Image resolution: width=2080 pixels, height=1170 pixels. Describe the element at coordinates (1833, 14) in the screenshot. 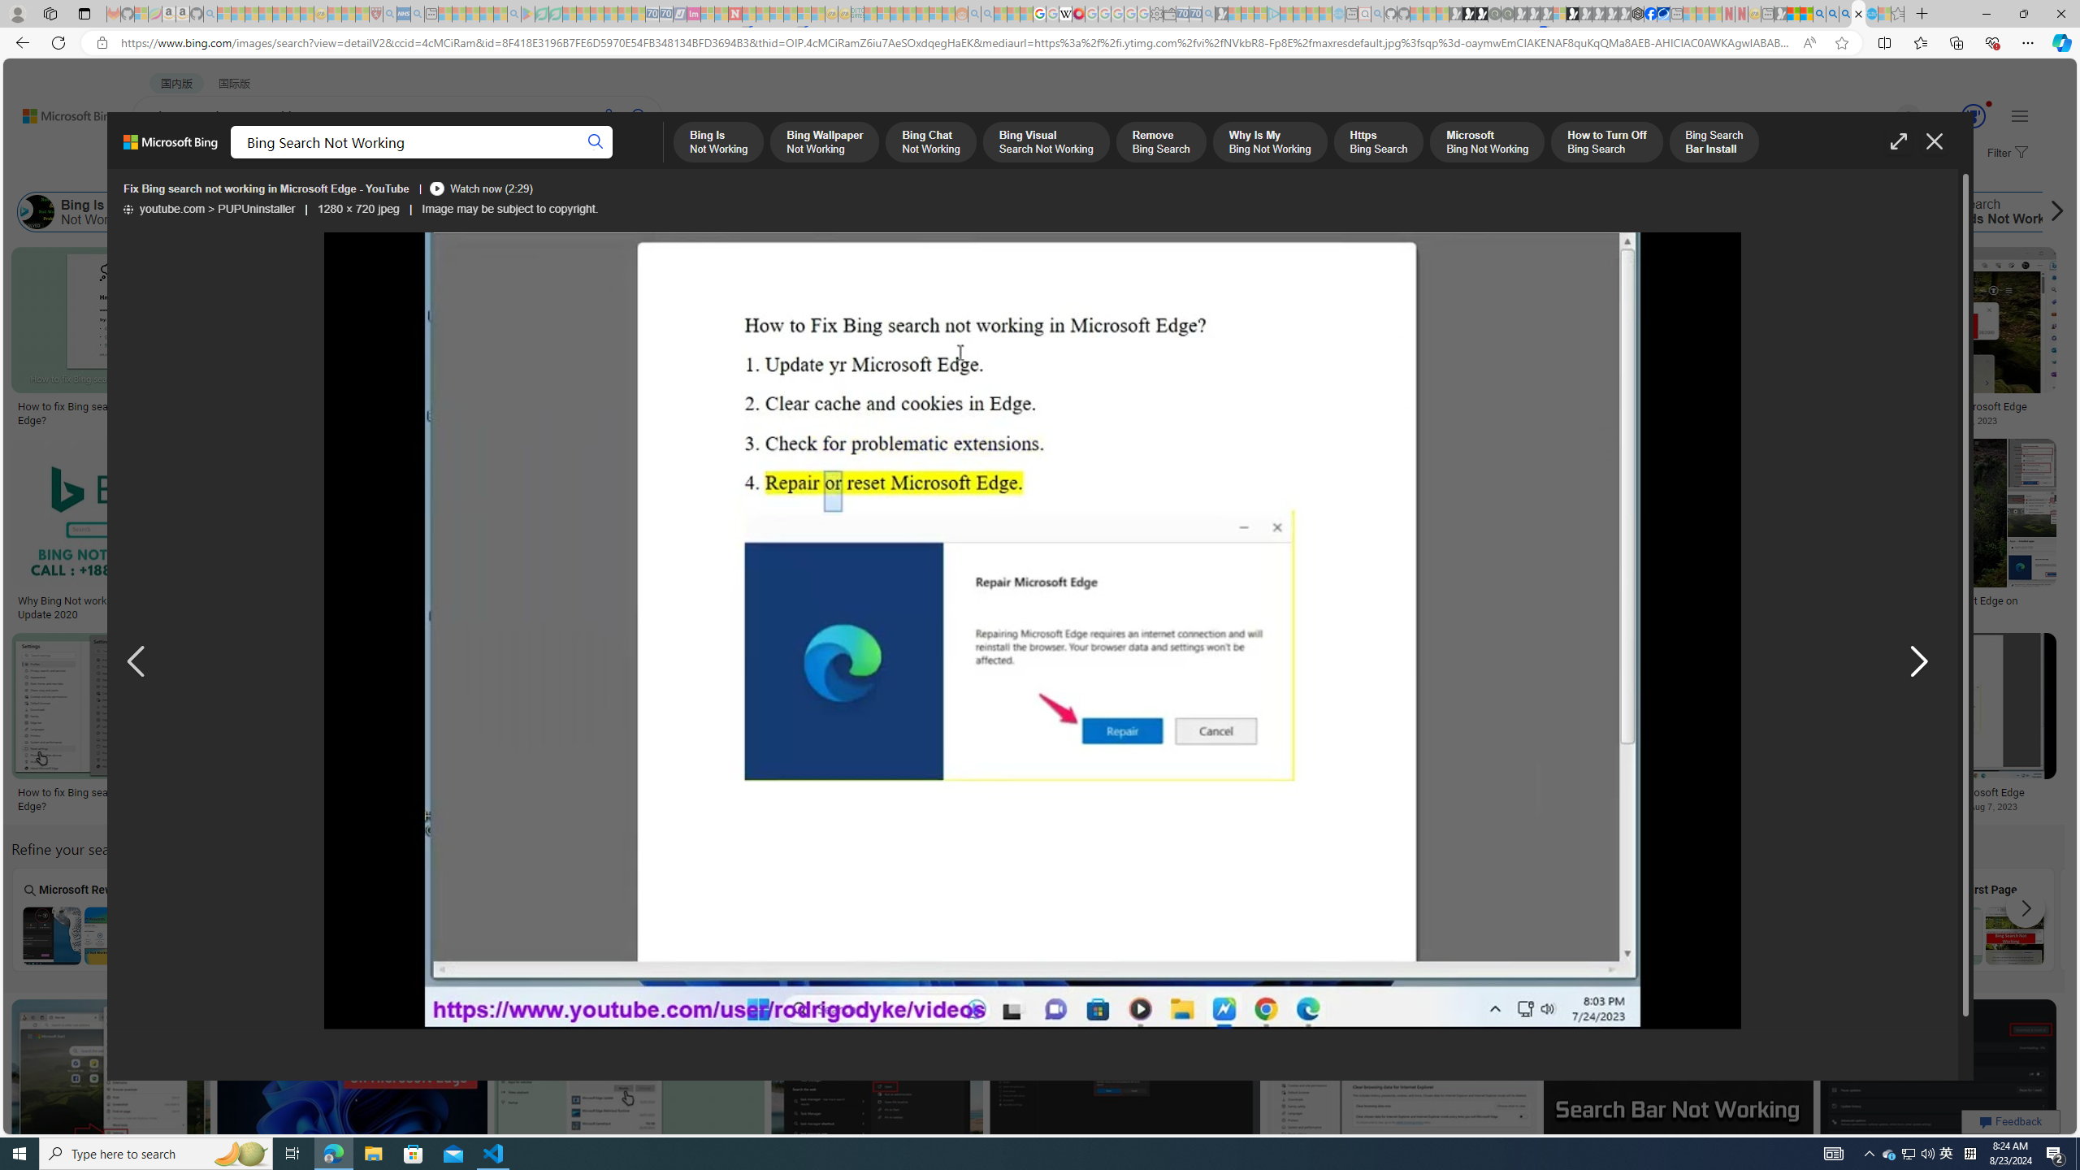

I see `2009 Bing officially replaced Live Search on June 3 - Search` at that location.